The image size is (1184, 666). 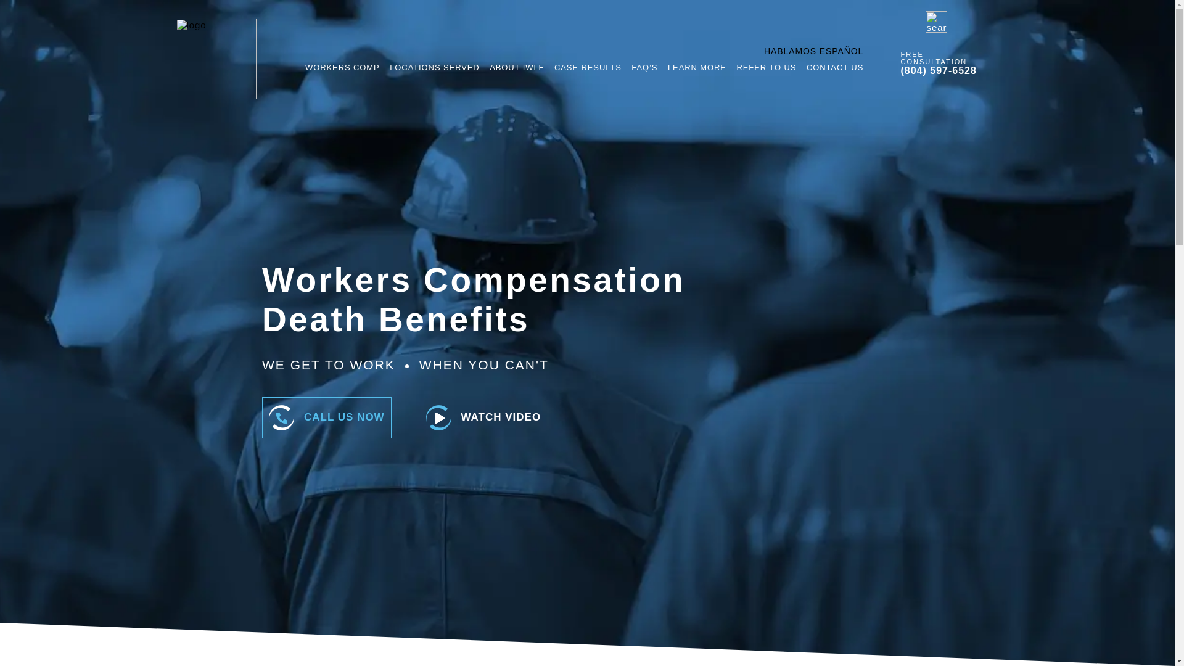 I want to click on WORKERS COMP, so click(x=342, y=68).